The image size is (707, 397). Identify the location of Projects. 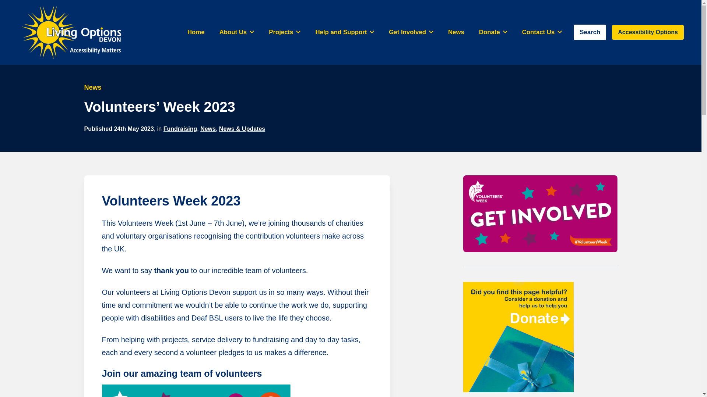
(284, 32).